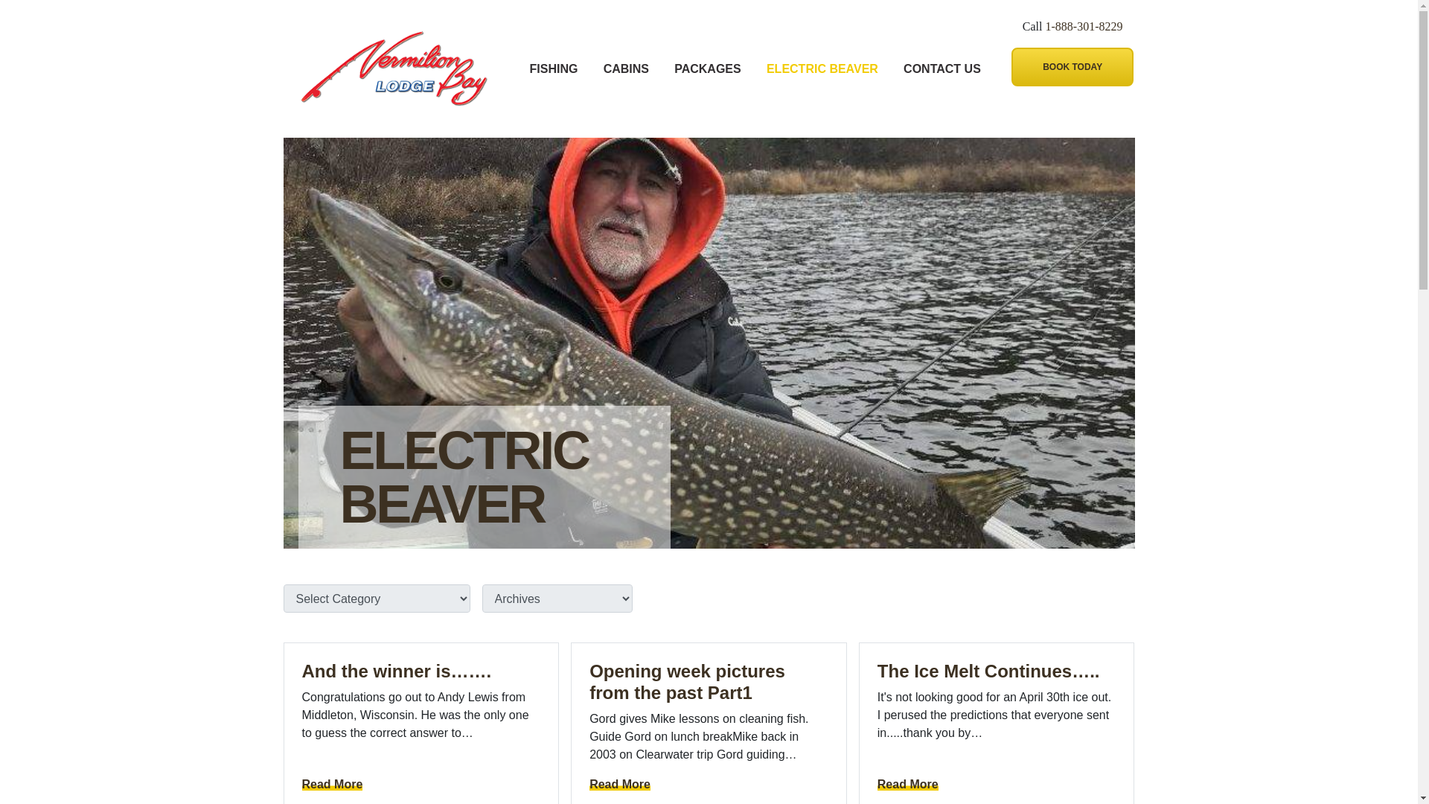  Describe the element at coordinates (708, 68) in the screenshot. I see `PACKAGES` at that location.